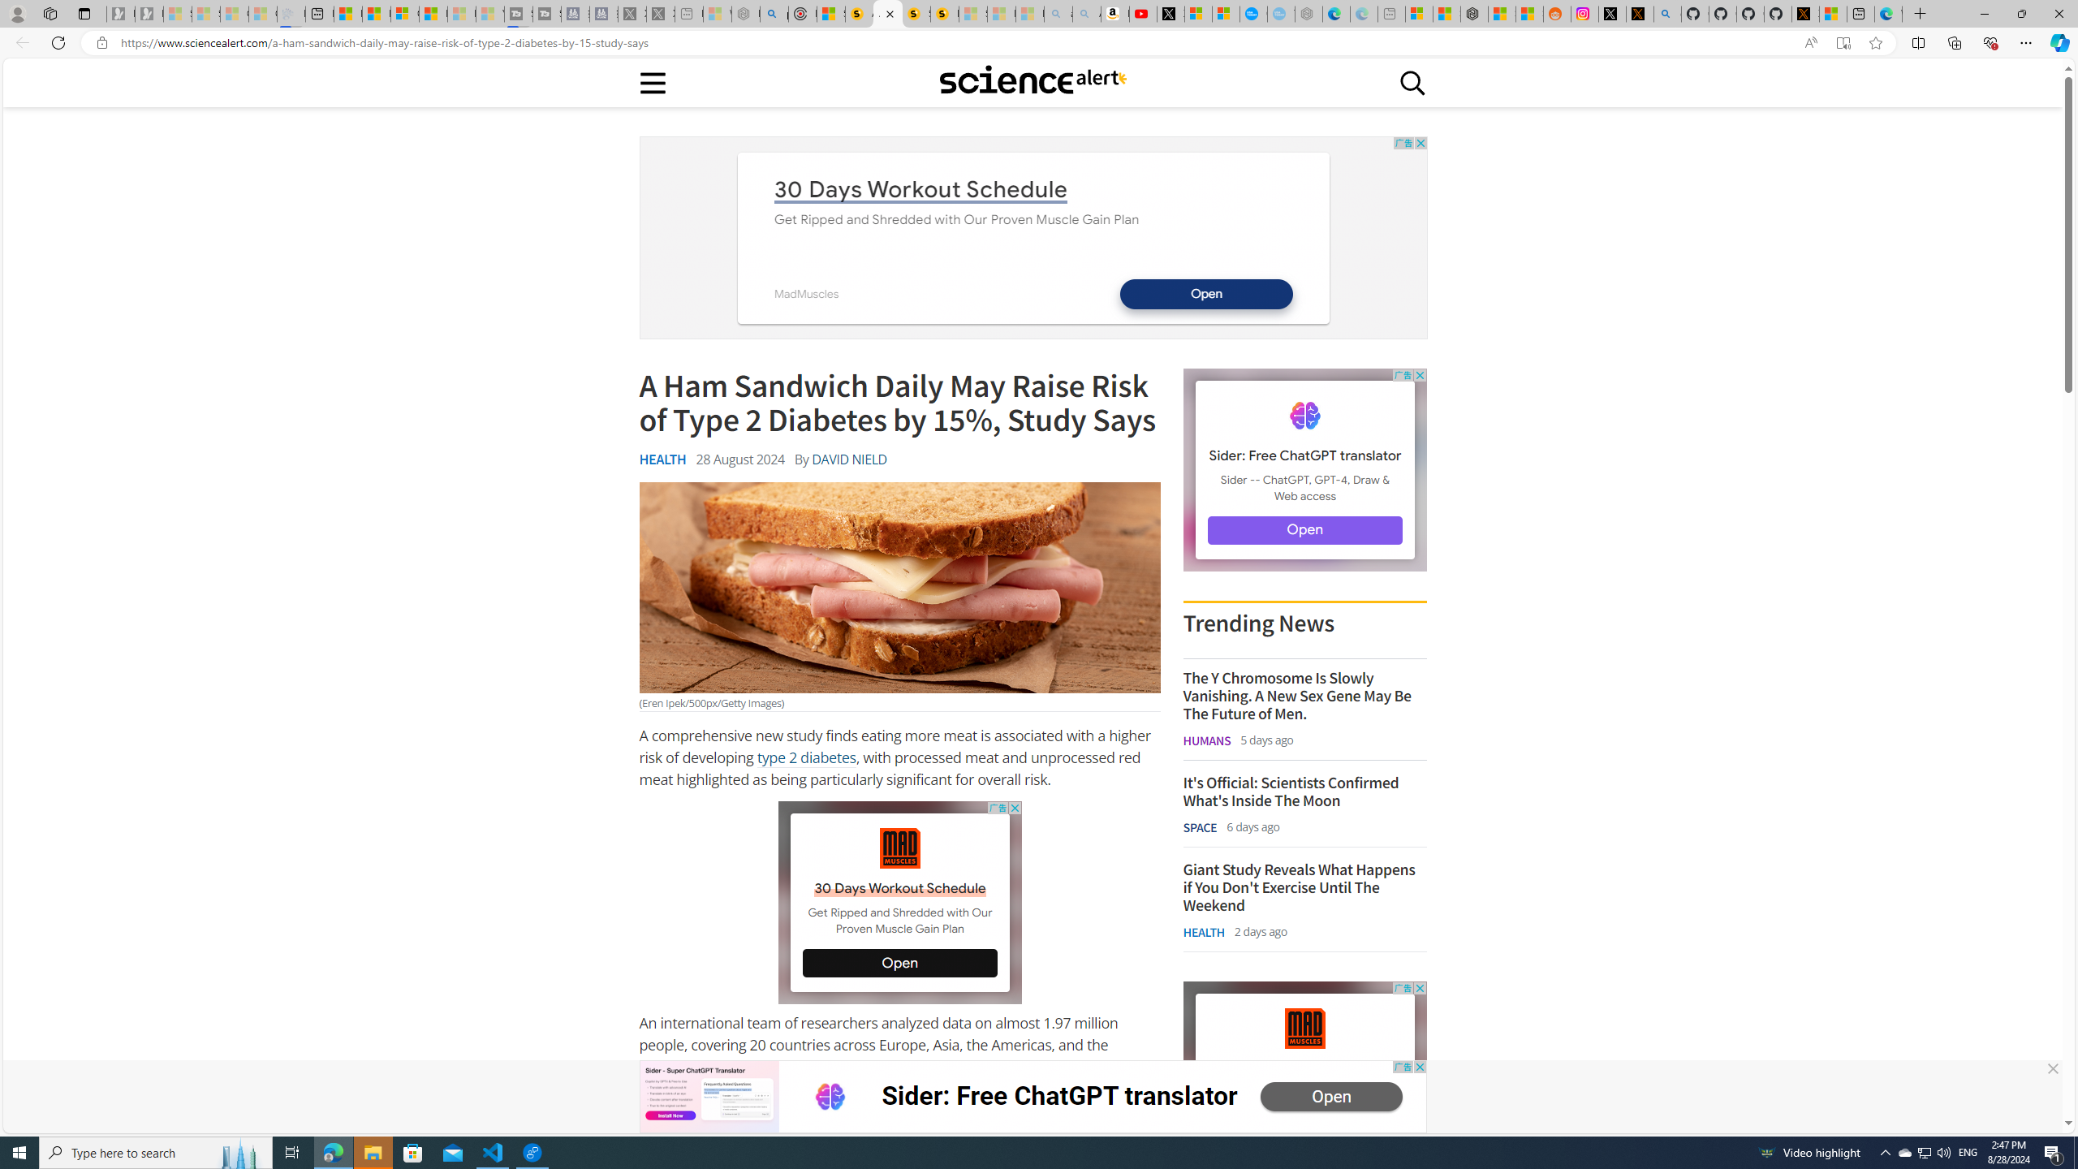  I want to click on It's Official: Scientists Confirmed What's Inside The Moon, so click(1304, 791).